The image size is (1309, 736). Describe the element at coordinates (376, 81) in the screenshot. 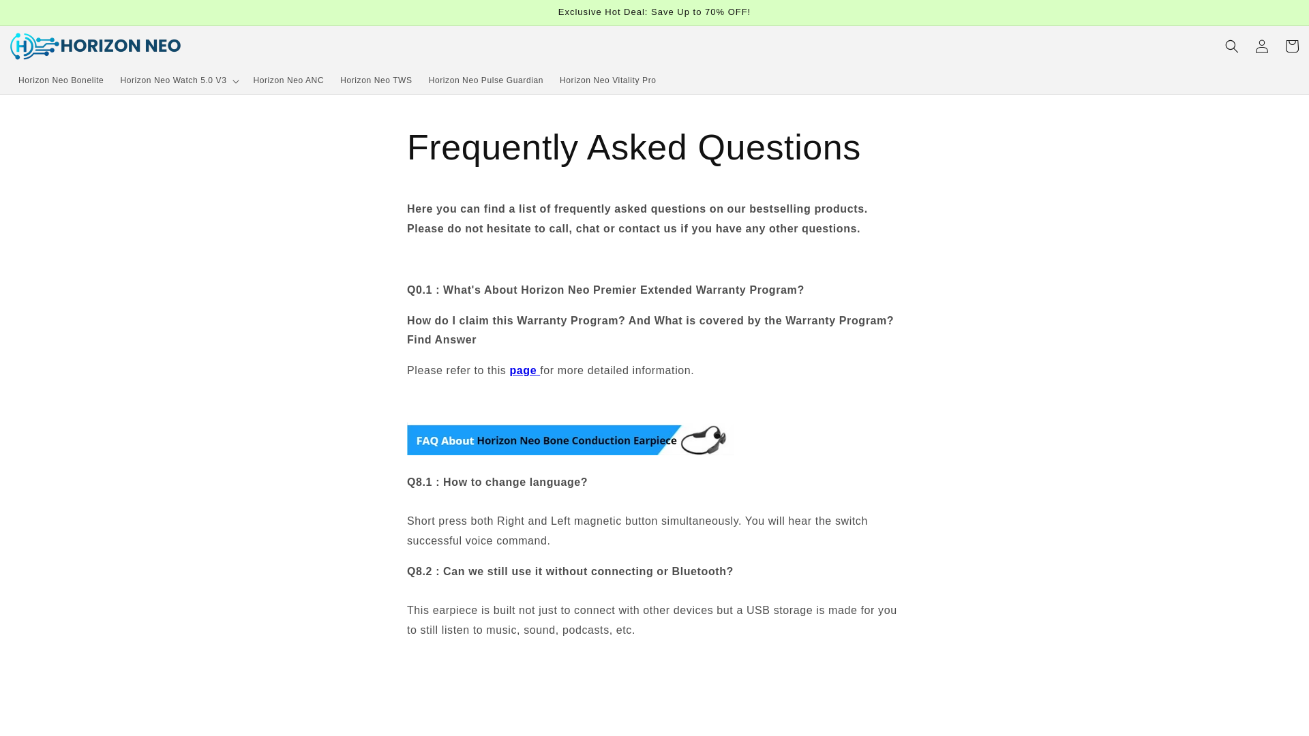

I see `Horizon Neo TWS` at that location.